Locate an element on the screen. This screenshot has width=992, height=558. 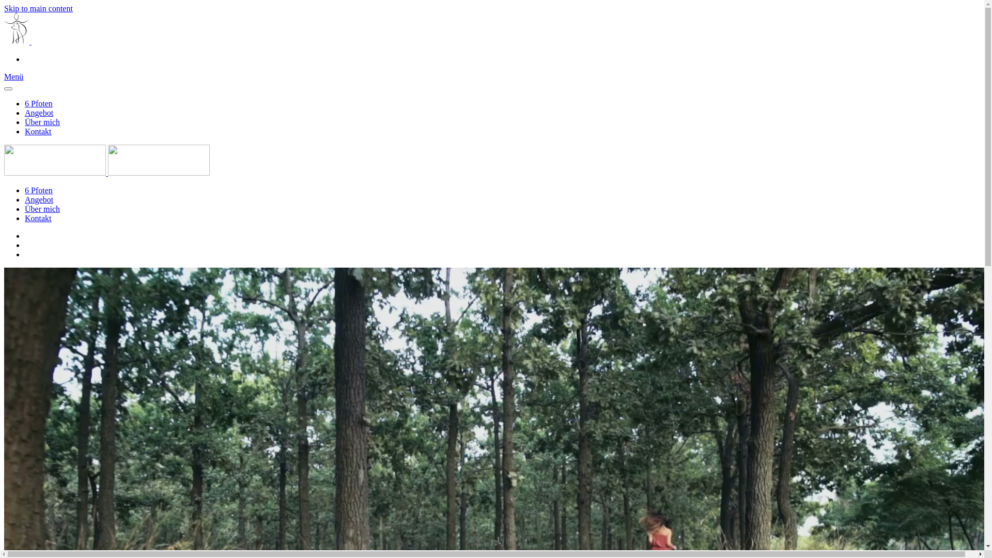
Angebot is located at coordinates (39, 113).